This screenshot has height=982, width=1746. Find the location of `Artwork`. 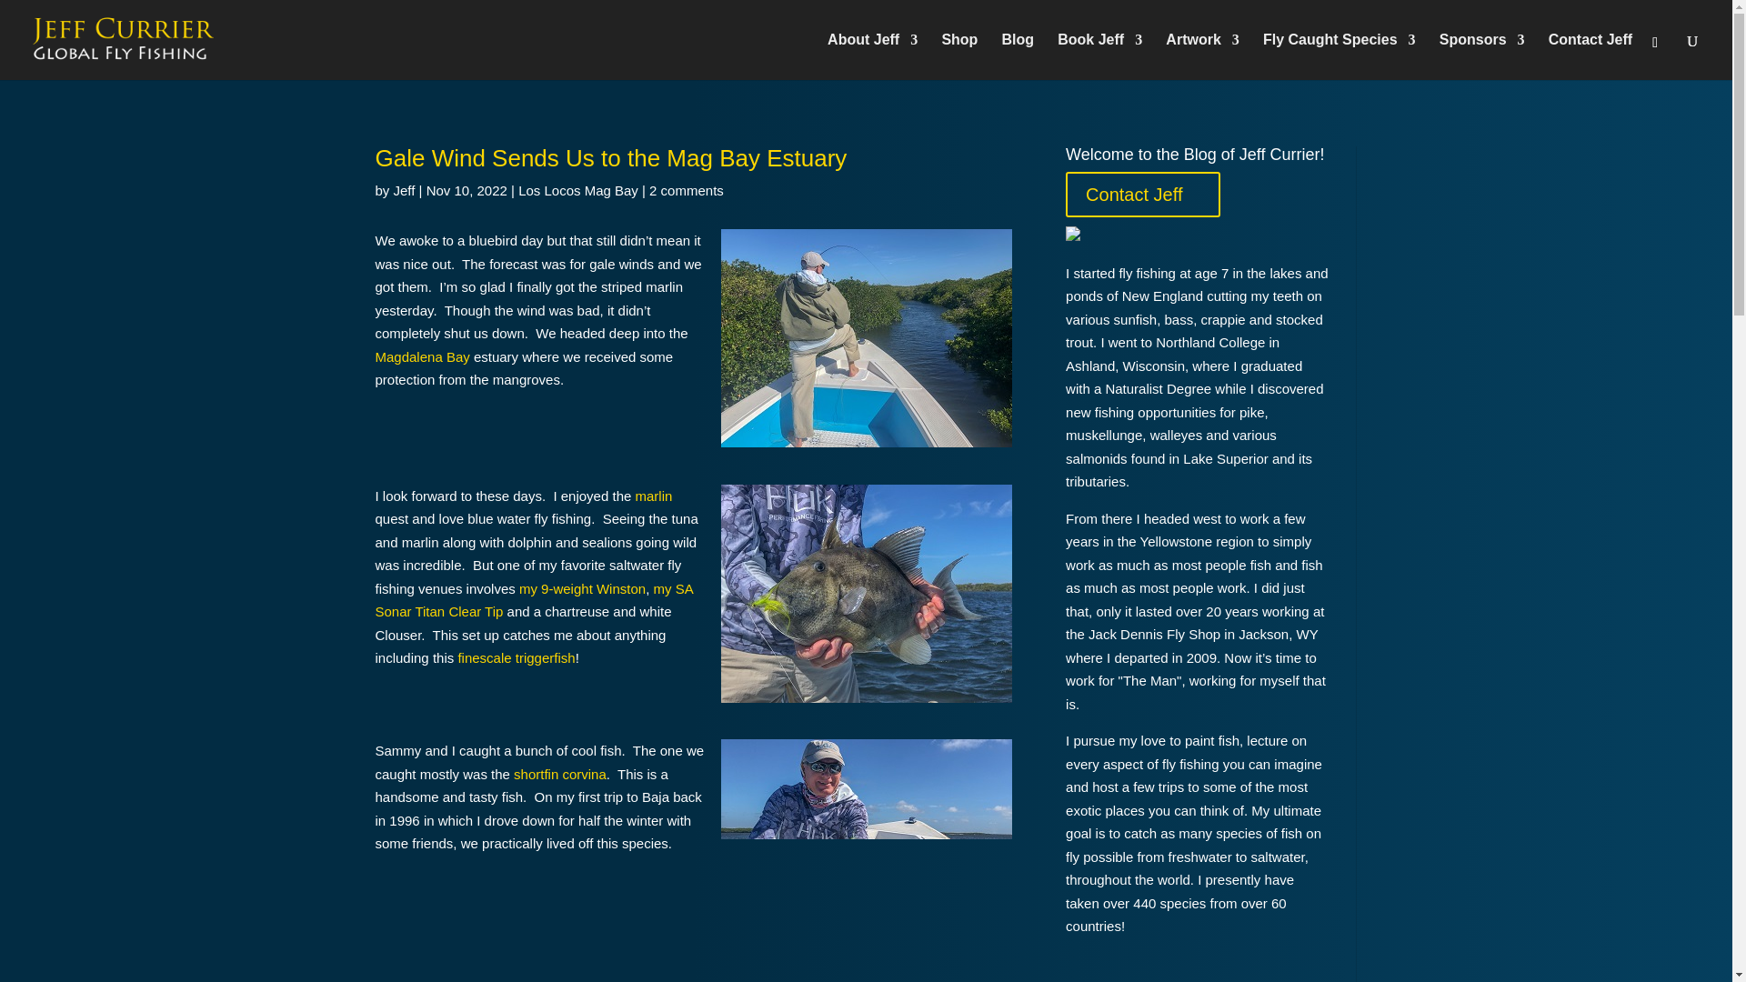

Artwork is located at coordinates (1202, 56).